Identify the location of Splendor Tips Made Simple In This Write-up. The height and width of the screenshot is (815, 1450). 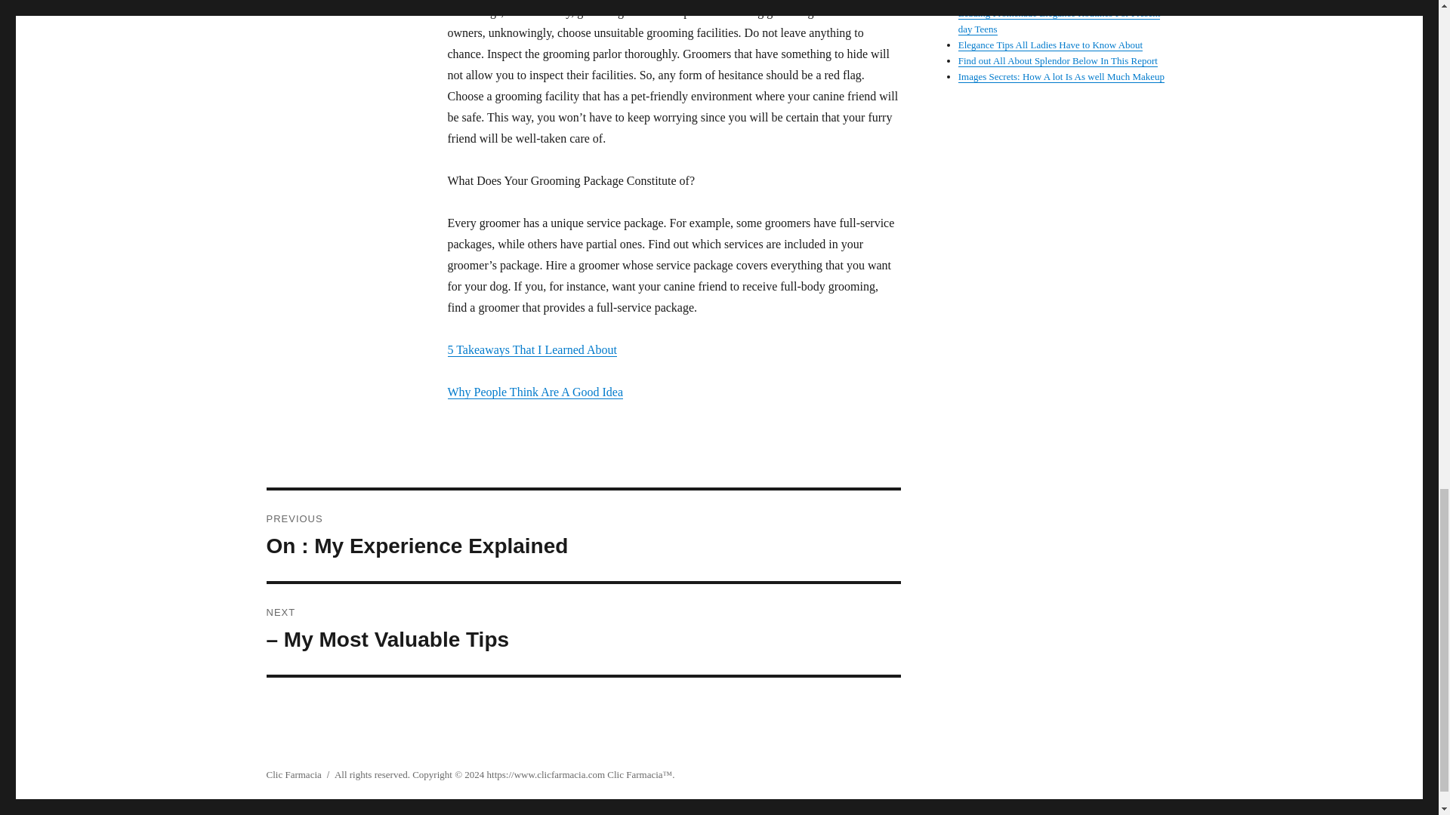
(1047, 2).